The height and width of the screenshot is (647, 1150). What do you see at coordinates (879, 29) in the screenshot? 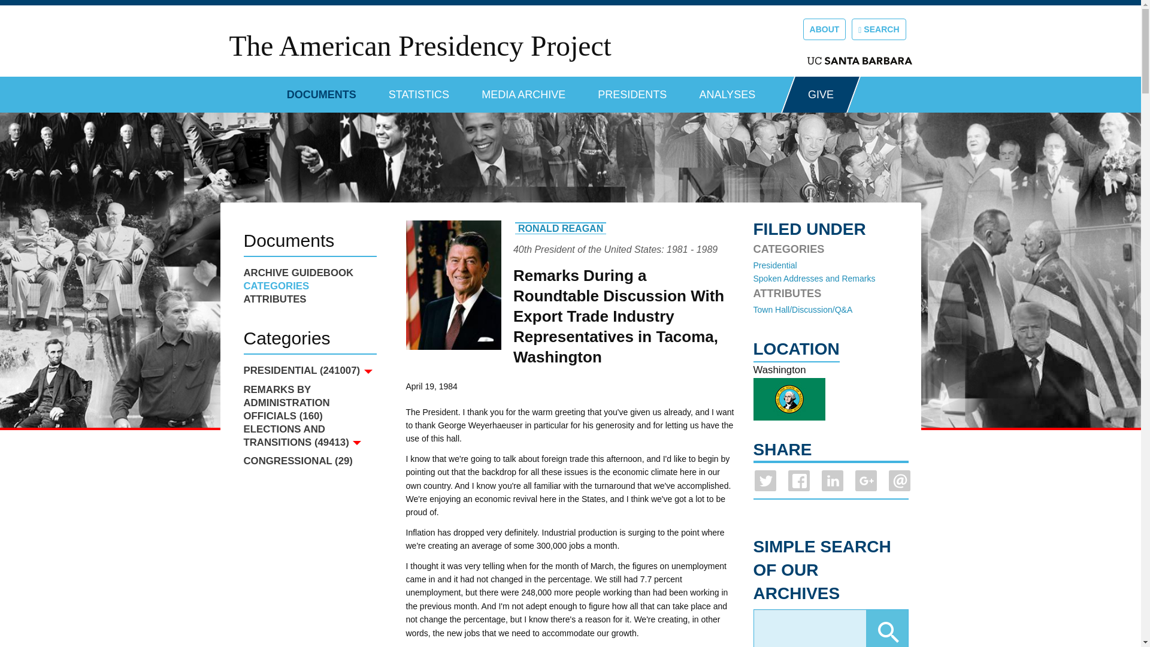
I see ` SEARCH` at bounding box center [879, 29].